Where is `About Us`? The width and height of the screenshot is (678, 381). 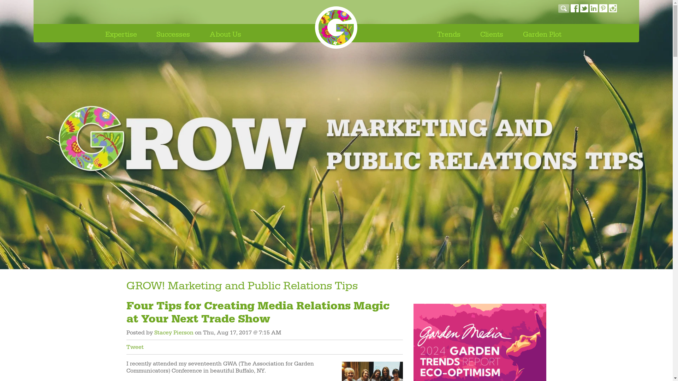
About Us is located at coordinates (226, 32).